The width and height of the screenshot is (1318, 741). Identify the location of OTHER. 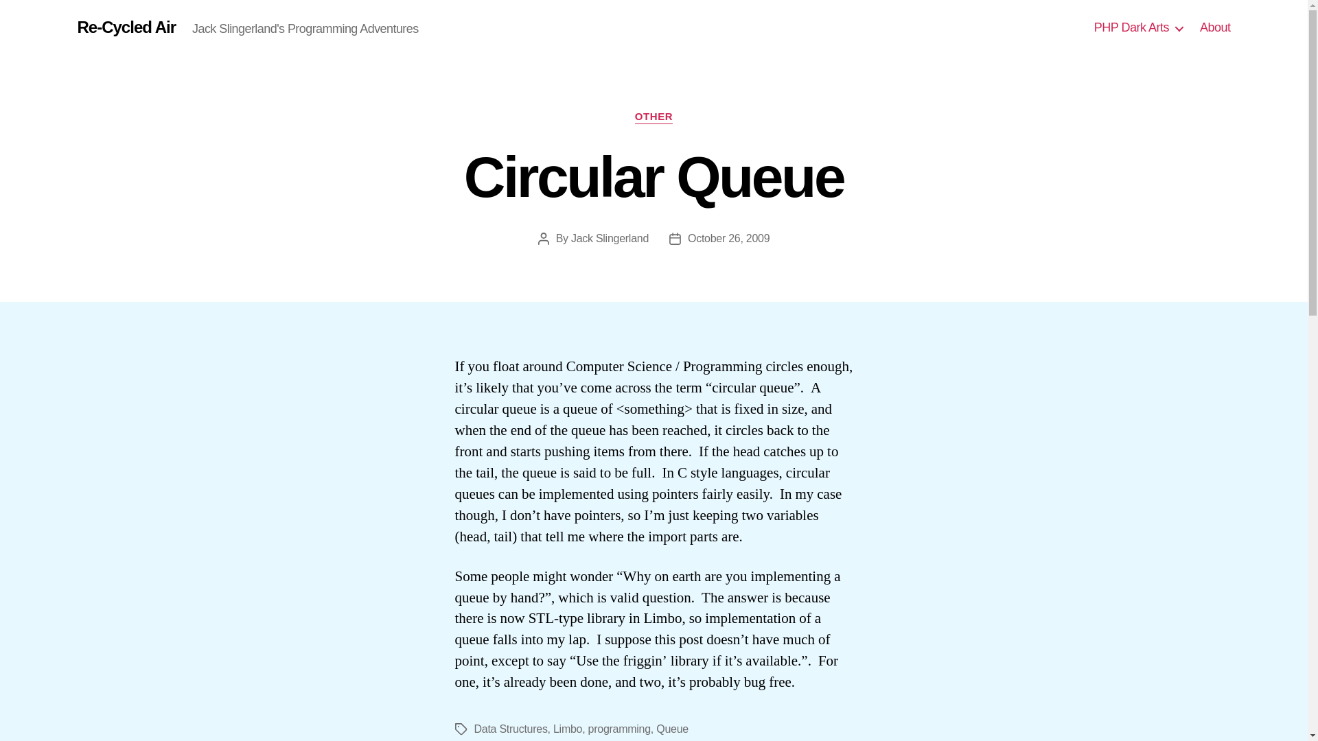
(654, 117).